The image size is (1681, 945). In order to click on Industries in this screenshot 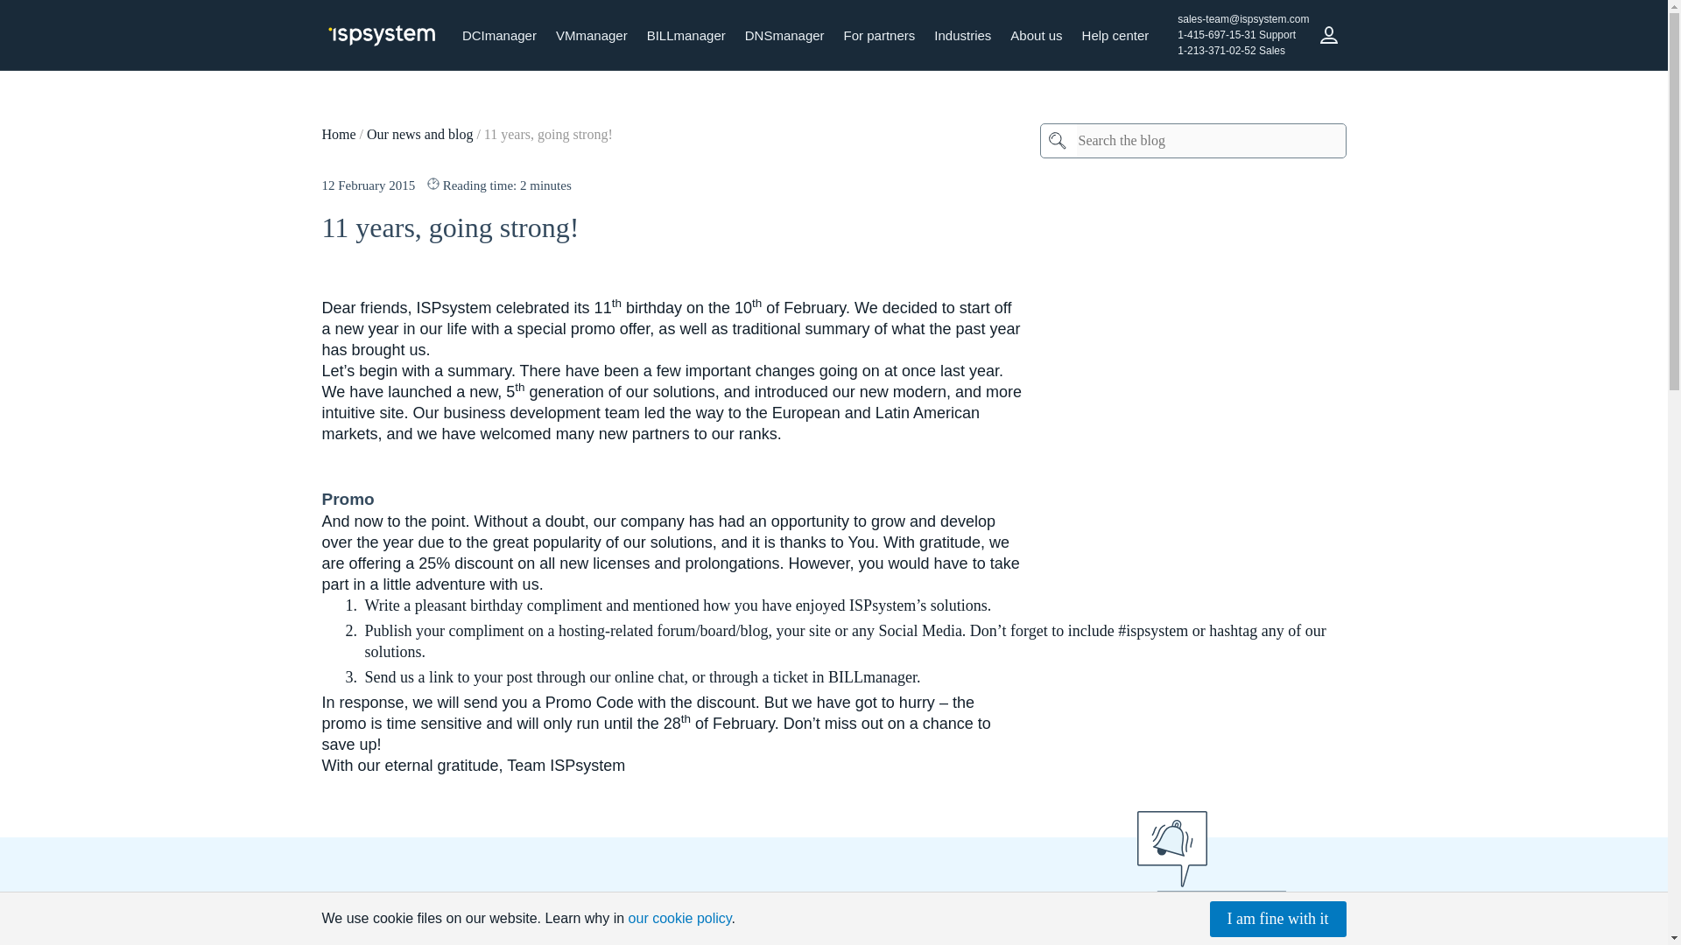, I will do `click(962, 35)`.